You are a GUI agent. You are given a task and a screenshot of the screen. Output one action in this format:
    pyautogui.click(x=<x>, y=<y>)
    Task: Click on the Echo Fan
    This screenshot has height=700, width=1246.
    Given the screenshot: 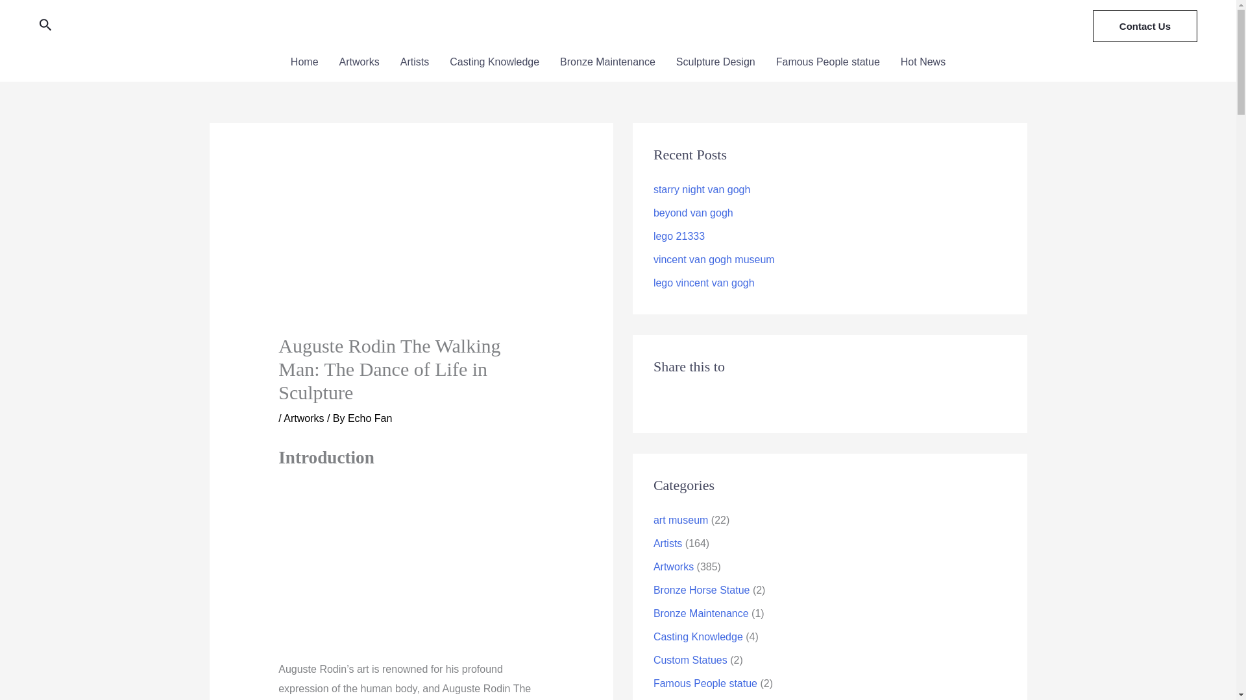 What is the action you would take?
    pyautogui.click(x=370, y=419)
    